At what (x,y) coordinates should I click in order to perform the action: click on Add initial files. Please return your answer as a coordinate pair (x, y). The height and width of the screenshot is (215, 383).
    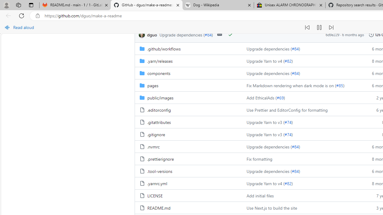
    Looking at the image, I should click on (302, 195).